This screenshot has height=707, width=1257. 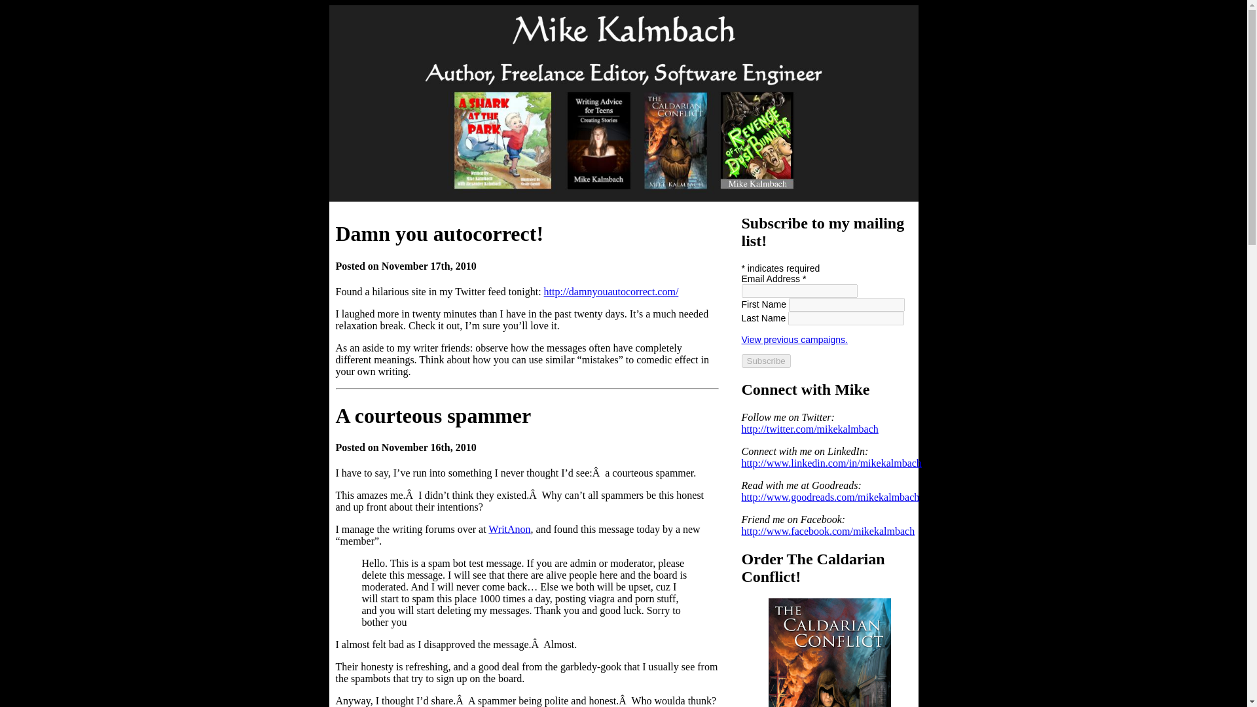 What do you see at coordinates (439, 233) in the screenshot?
I see `Damn you autocorrect!` at bounding box center [439, 233].